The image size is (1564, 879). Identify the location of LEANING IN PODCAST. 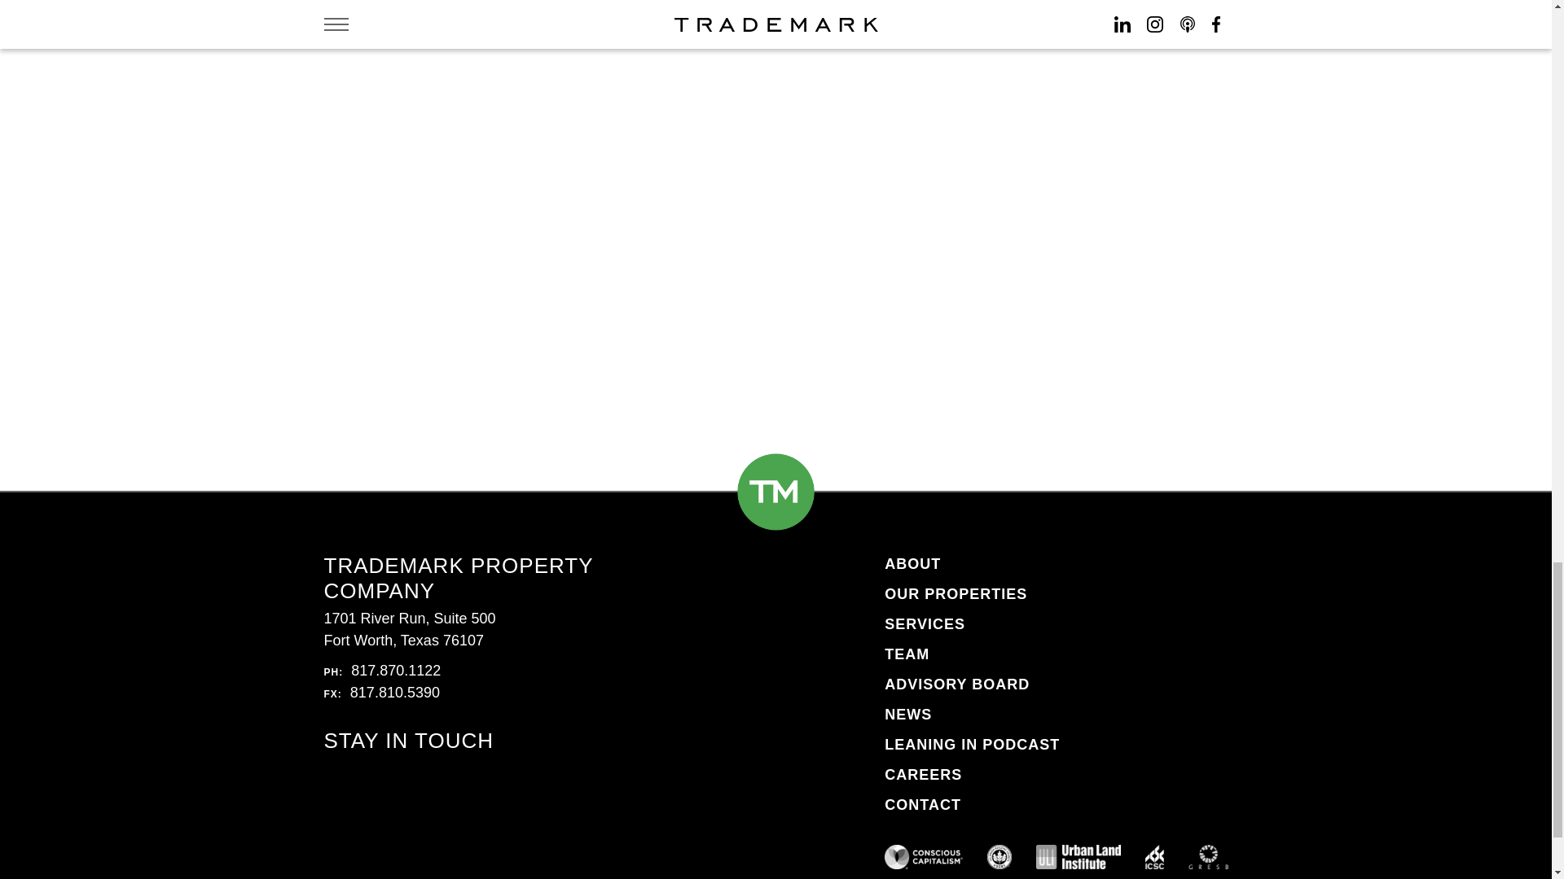
(973, 744).